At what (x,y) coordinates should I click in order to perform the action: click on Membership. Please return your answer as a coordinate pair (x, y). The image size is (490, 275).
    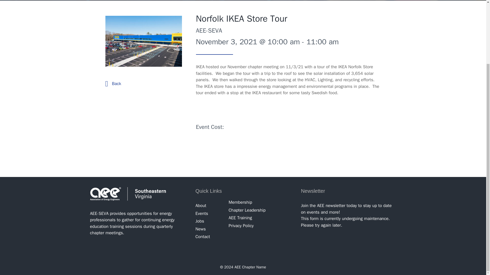
    Looking at the image, I should click on (240, 202).